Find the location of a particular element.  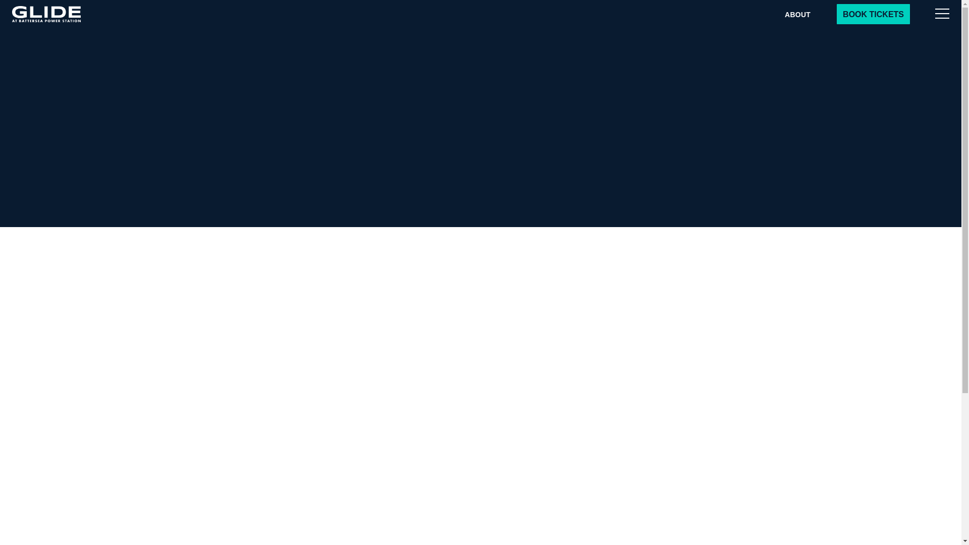

HERE is located at coordinates (164, 6).